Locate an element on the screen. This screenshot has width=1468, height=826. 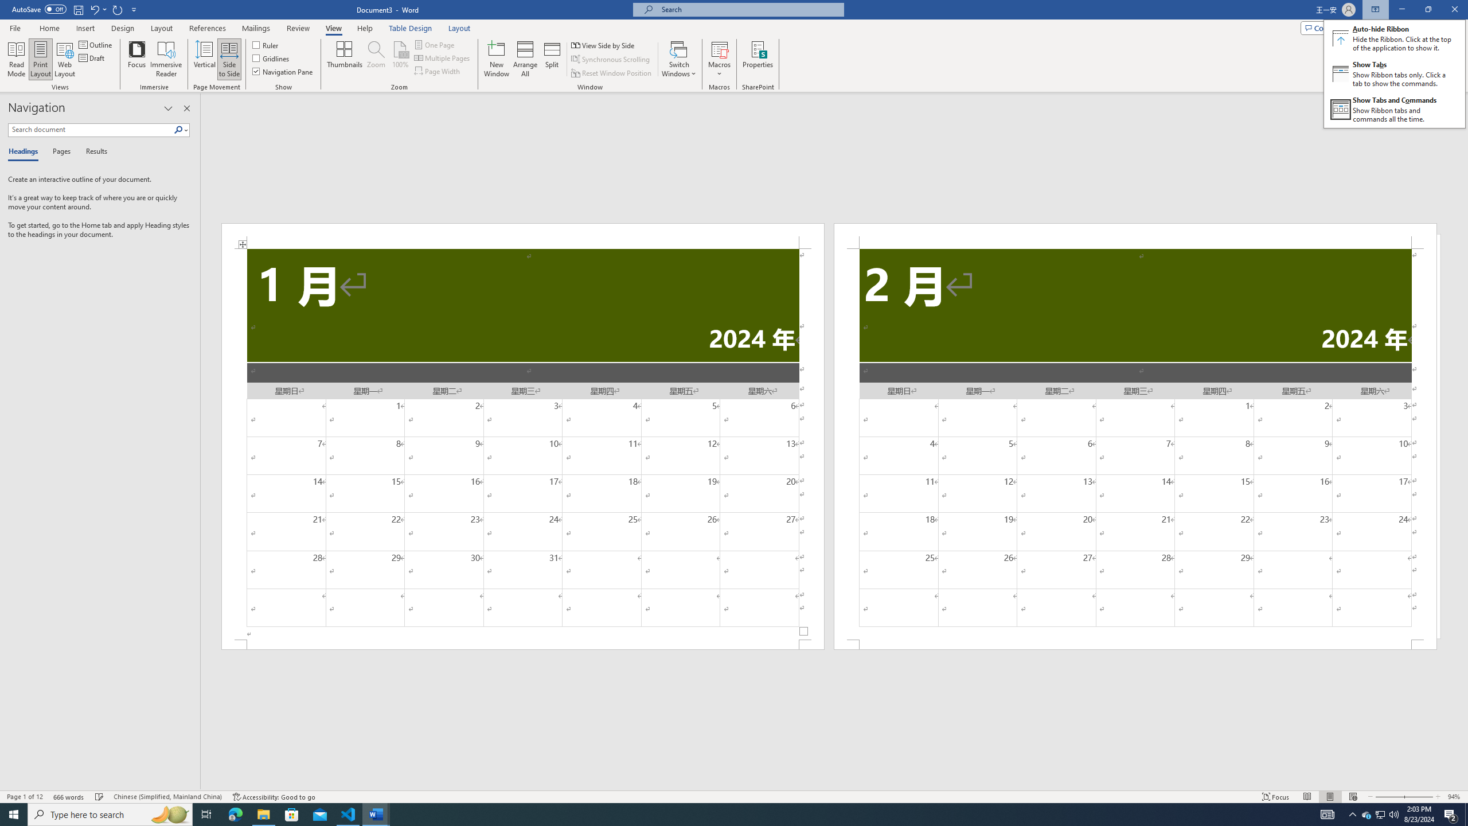
Quick Access Toolbar is located at coordinates (76, 10).